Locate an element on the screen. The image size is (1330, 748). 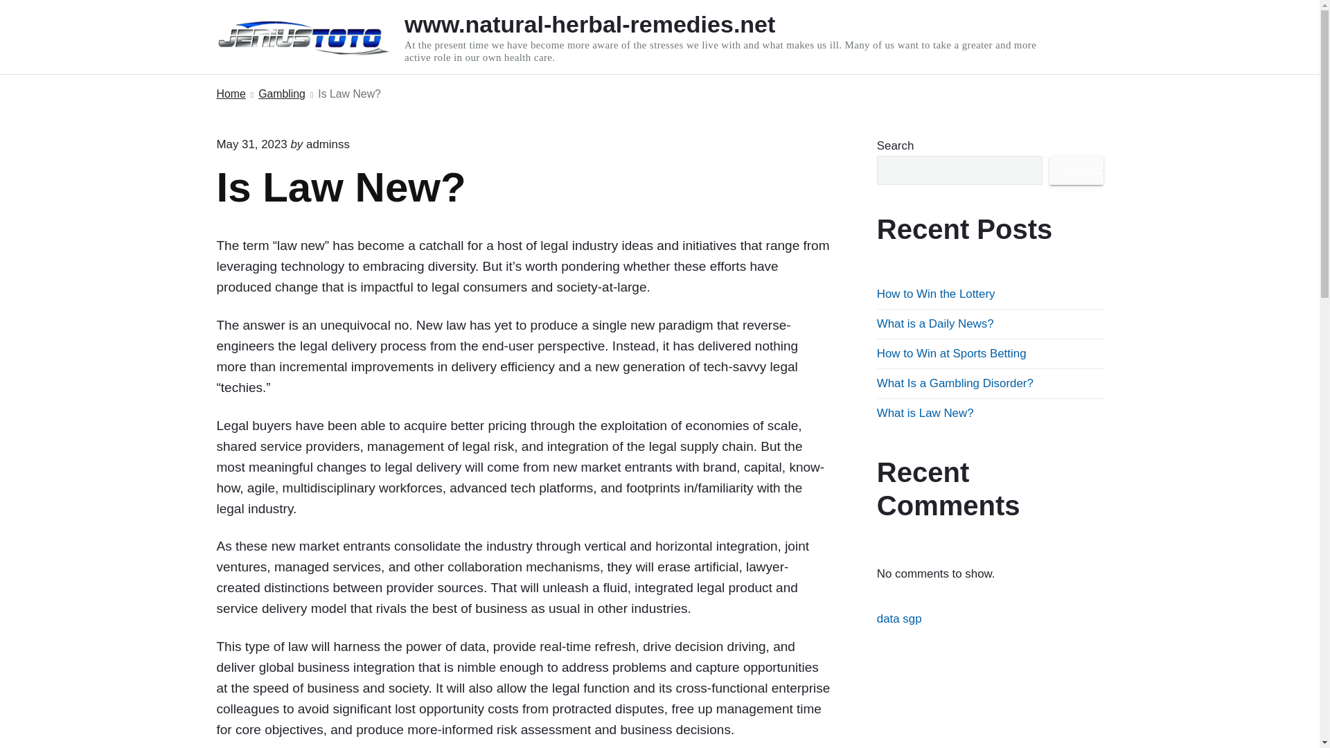
What is Law New? is located at coordinates (925, 413).